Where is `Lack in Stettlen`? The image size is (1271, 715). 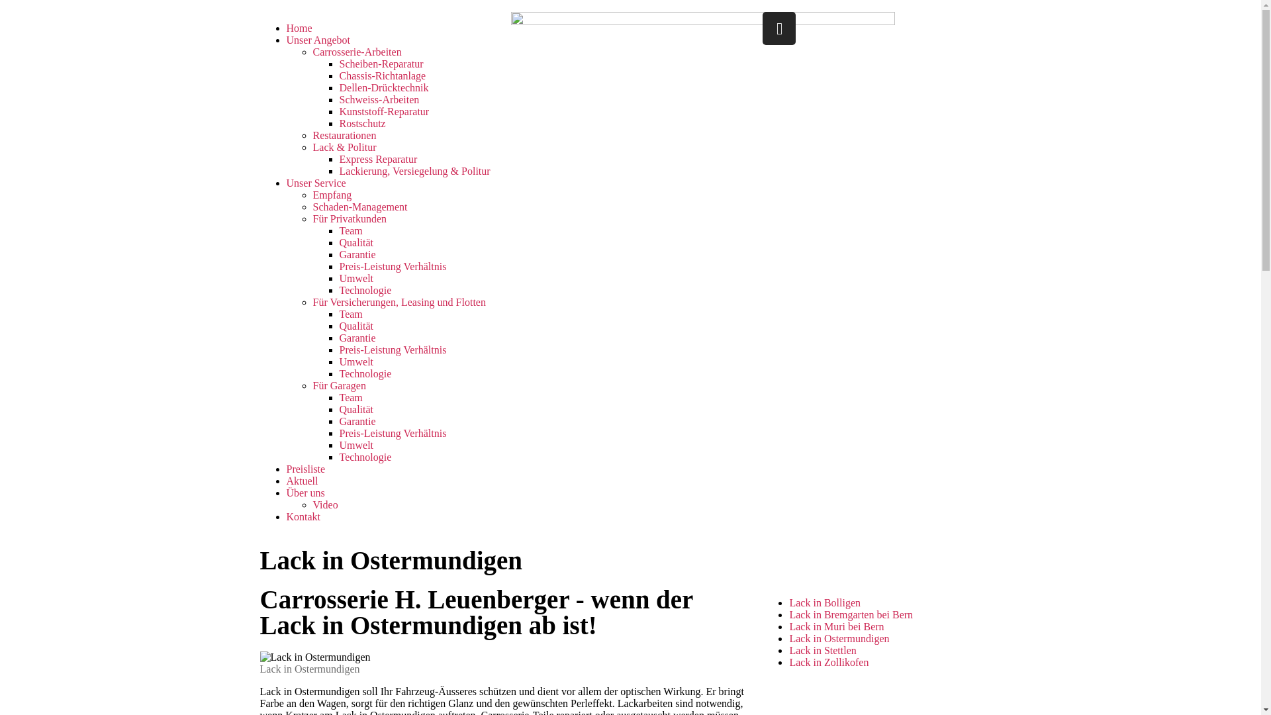 Lack in Stettlen is located at coordinates (822, 650).